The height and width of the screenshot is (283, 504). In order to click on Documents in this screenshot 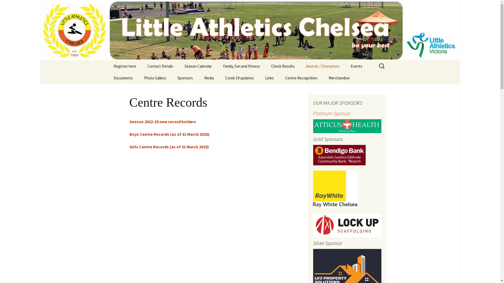, I will do `click(123, 78)`.